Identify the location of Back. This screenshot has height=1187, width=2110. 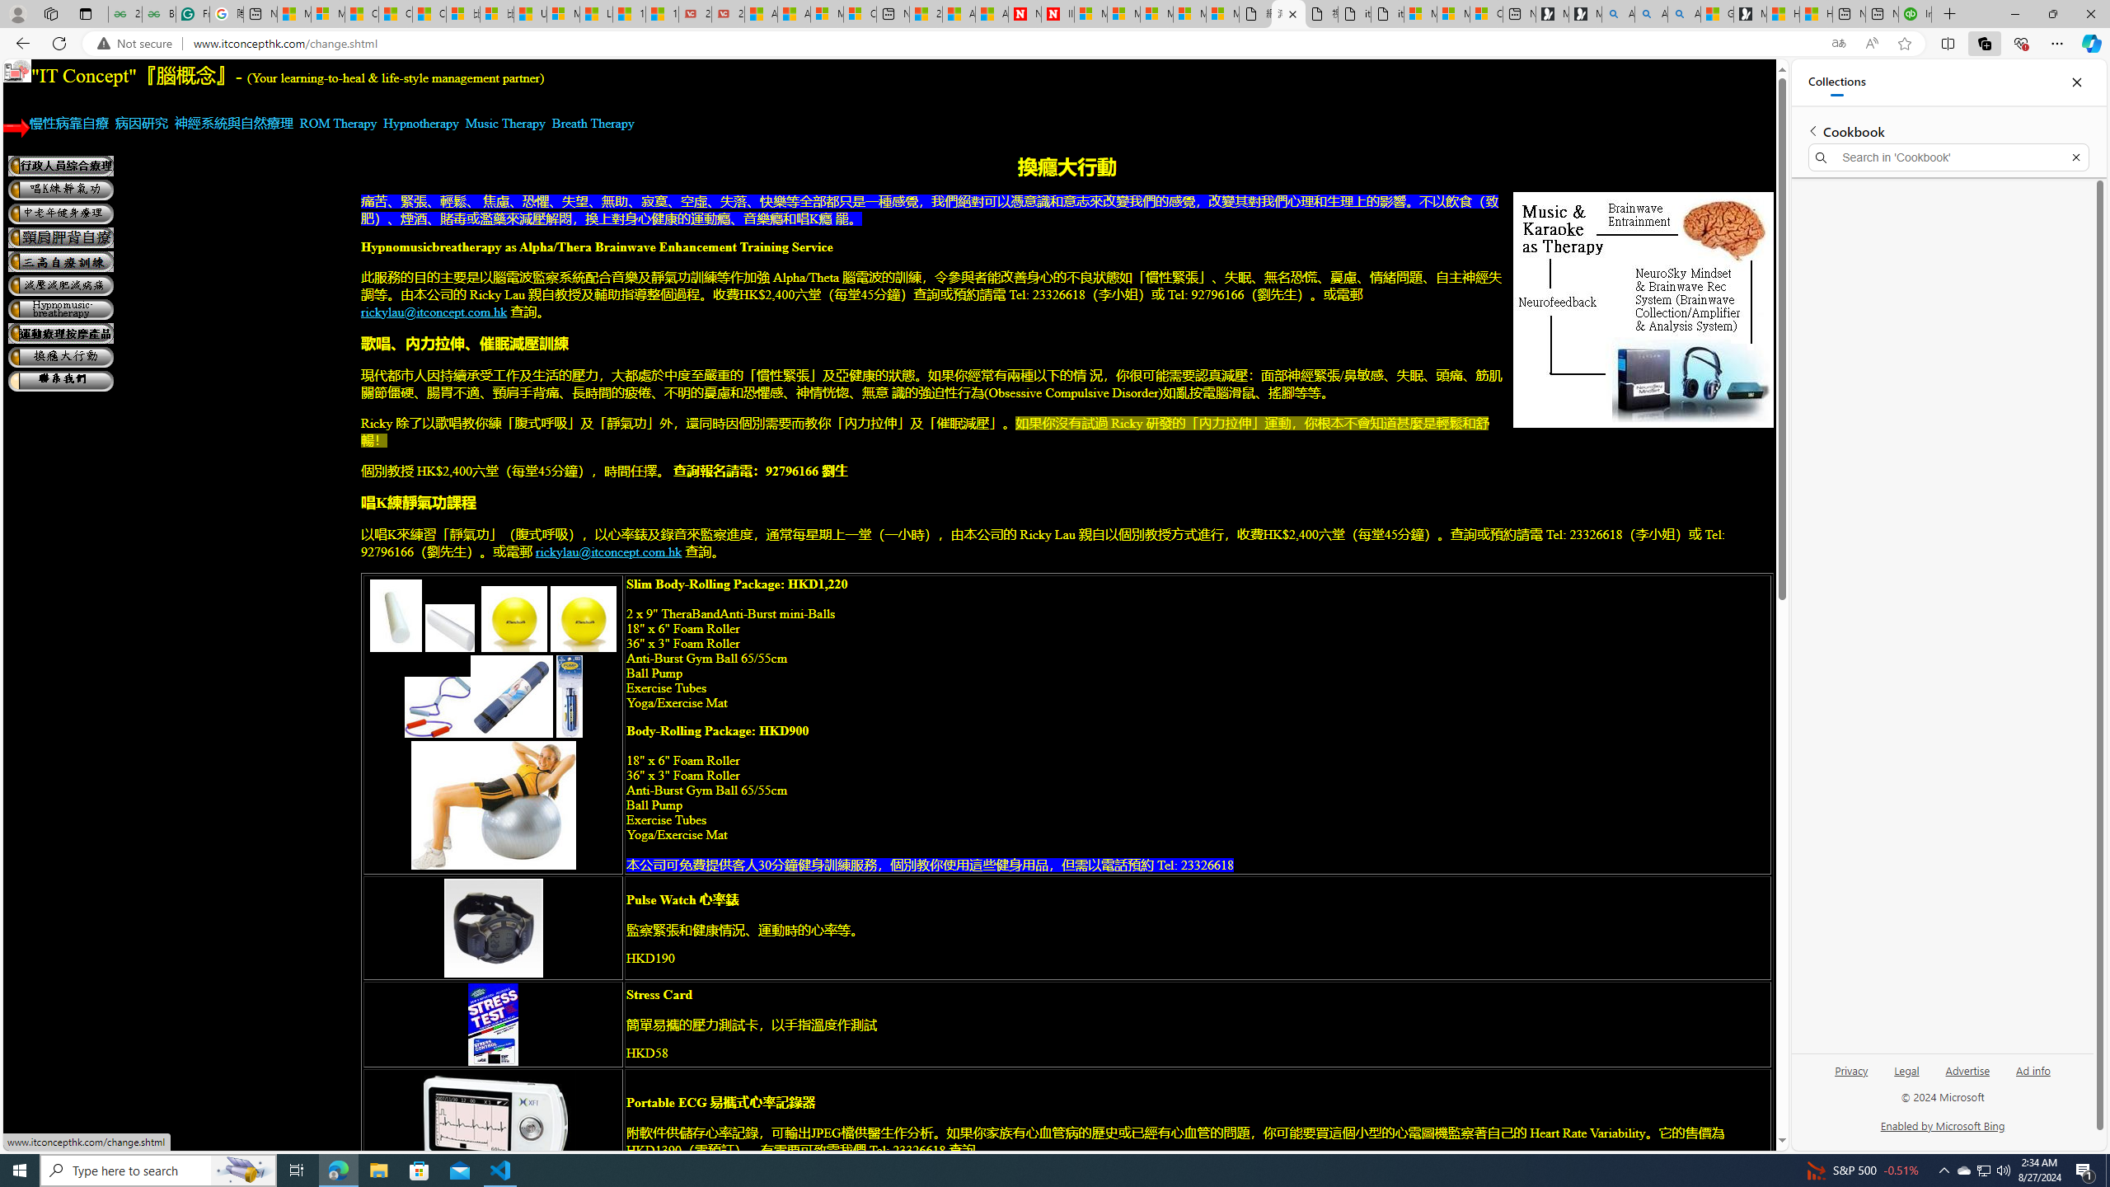
(20, 43).